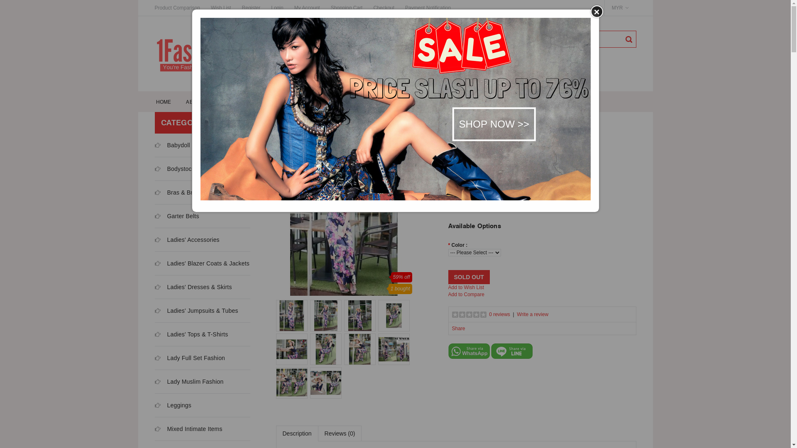  What do you see at coordinates (291, 383) in the screenshot?
I see `Fashion Bohemian Floral Design Long Maxi Dress` at bounding box center [291, 383].